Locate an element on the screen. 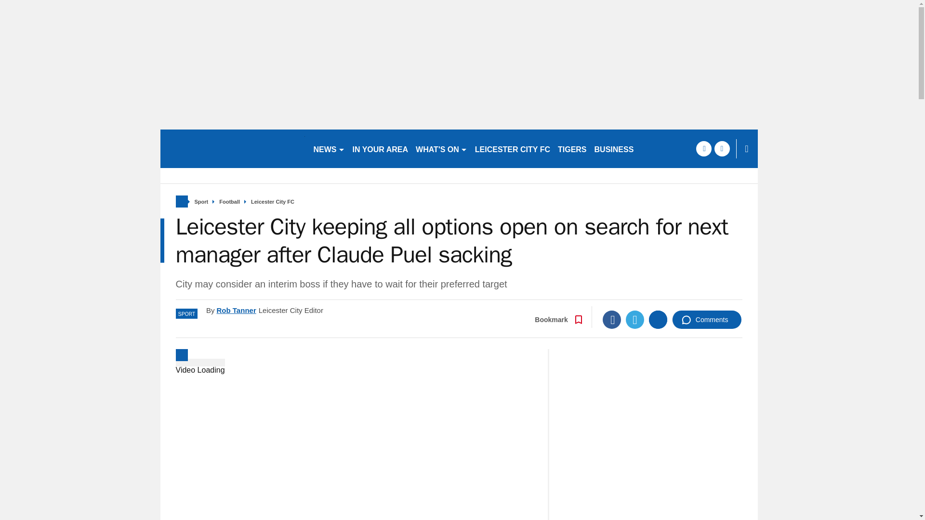 Image resolution: width=925 pixels, height=520 pixels. facebook is located at coordinates (703, 148).